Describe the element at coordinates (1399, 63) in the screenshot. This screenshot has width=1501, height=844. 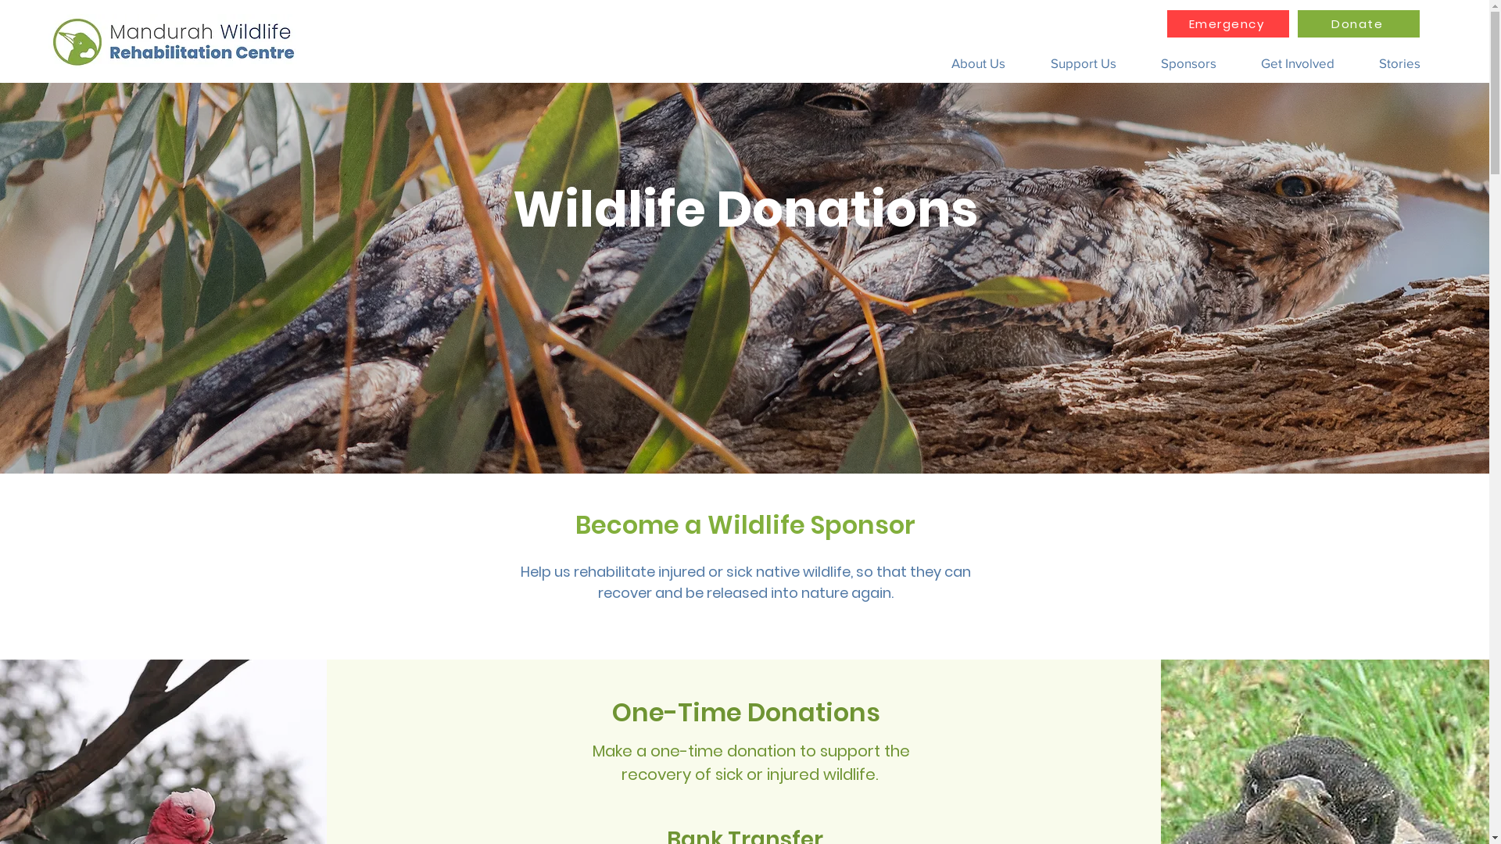
I see `Stories` at that location.